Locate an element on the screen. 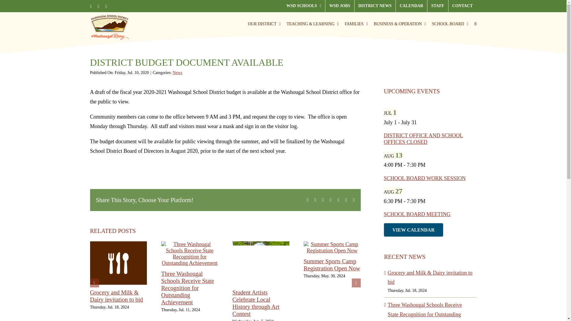 The image size is (571, 321). LinkedIn is located at coordinates (331, 200).